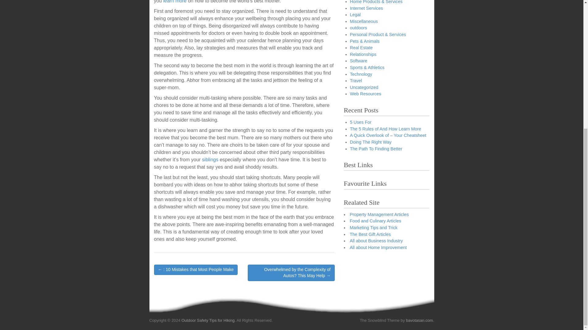 The image size is (588, 330). I want to click on Miscellaneous, so click(364, 21).